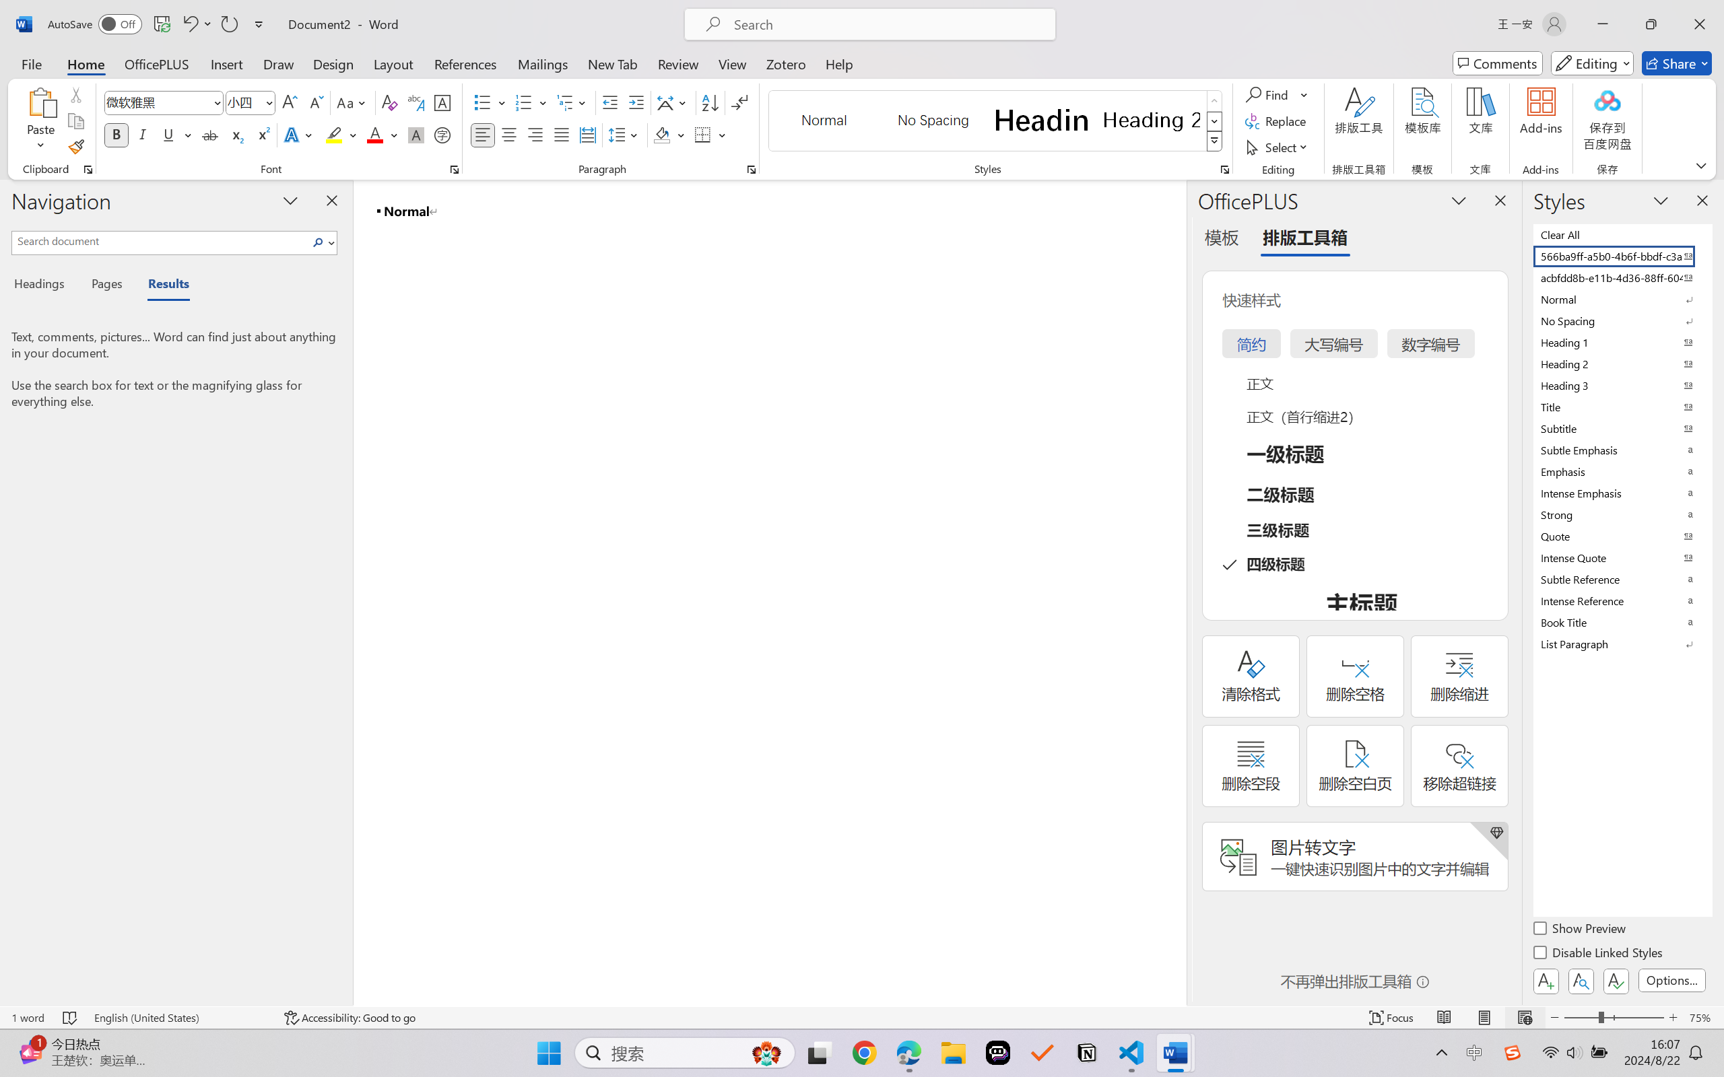 The width and height of the screenshot is (1724, 1077). I want to click on AutomationID: DynamicSearchBoxGleamImage, so click(766, 1053).